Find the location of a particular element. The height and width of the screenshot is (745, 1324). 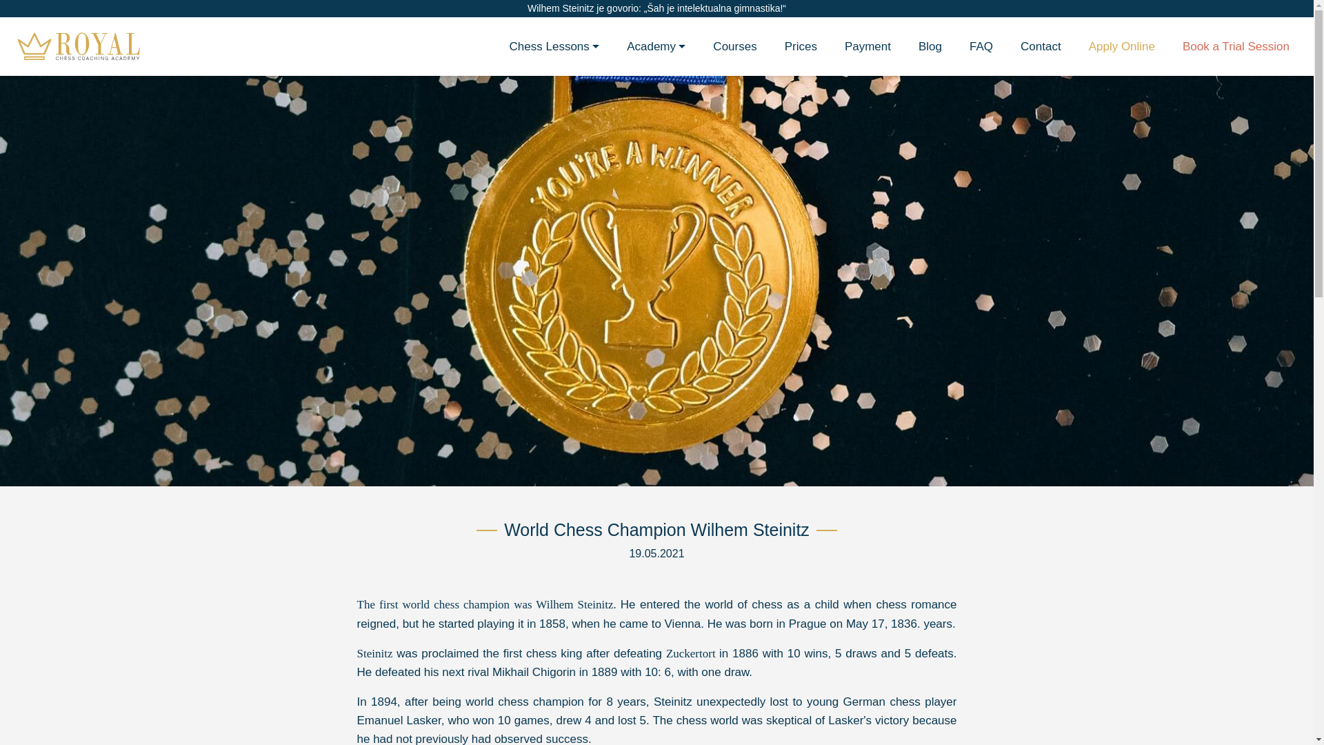

Courses is located at coordinates (734, 46).